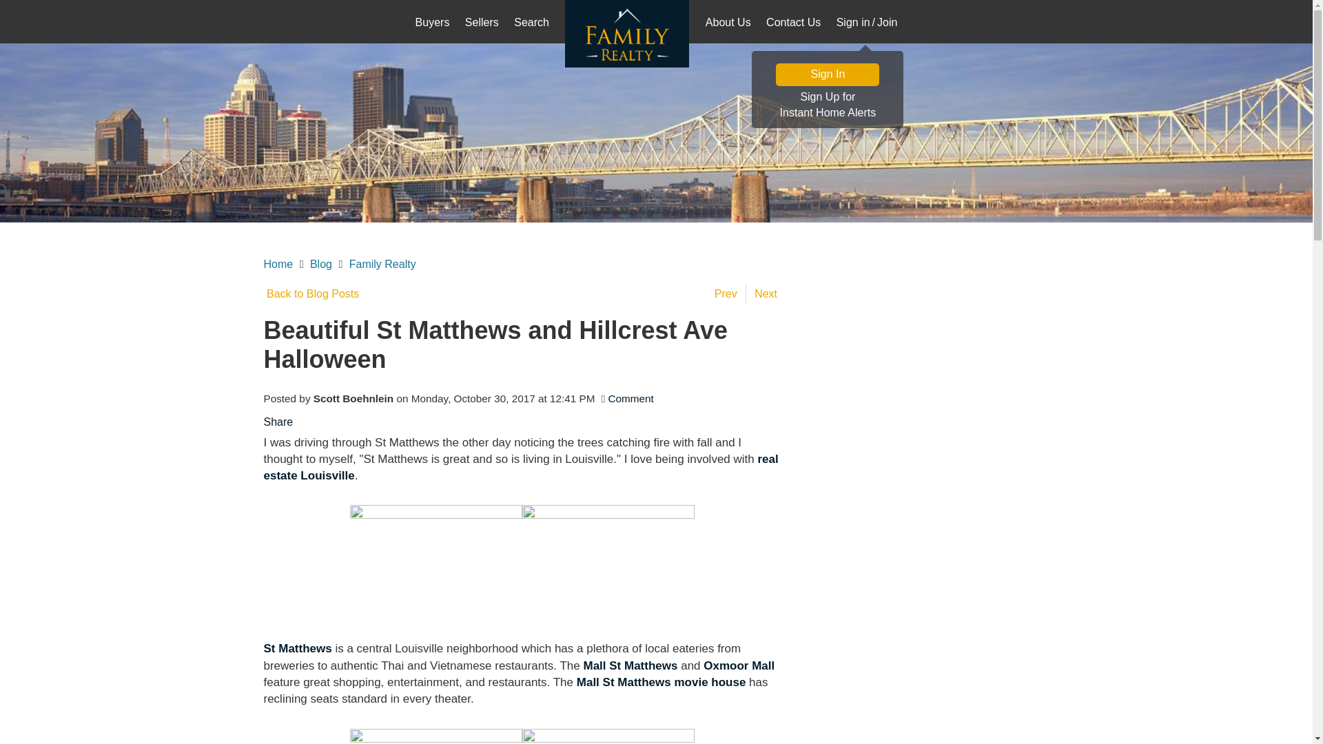 The width and height of the screenshot is (1323, 744). I want to click on Oxmoor Mall, so click(739, 665).